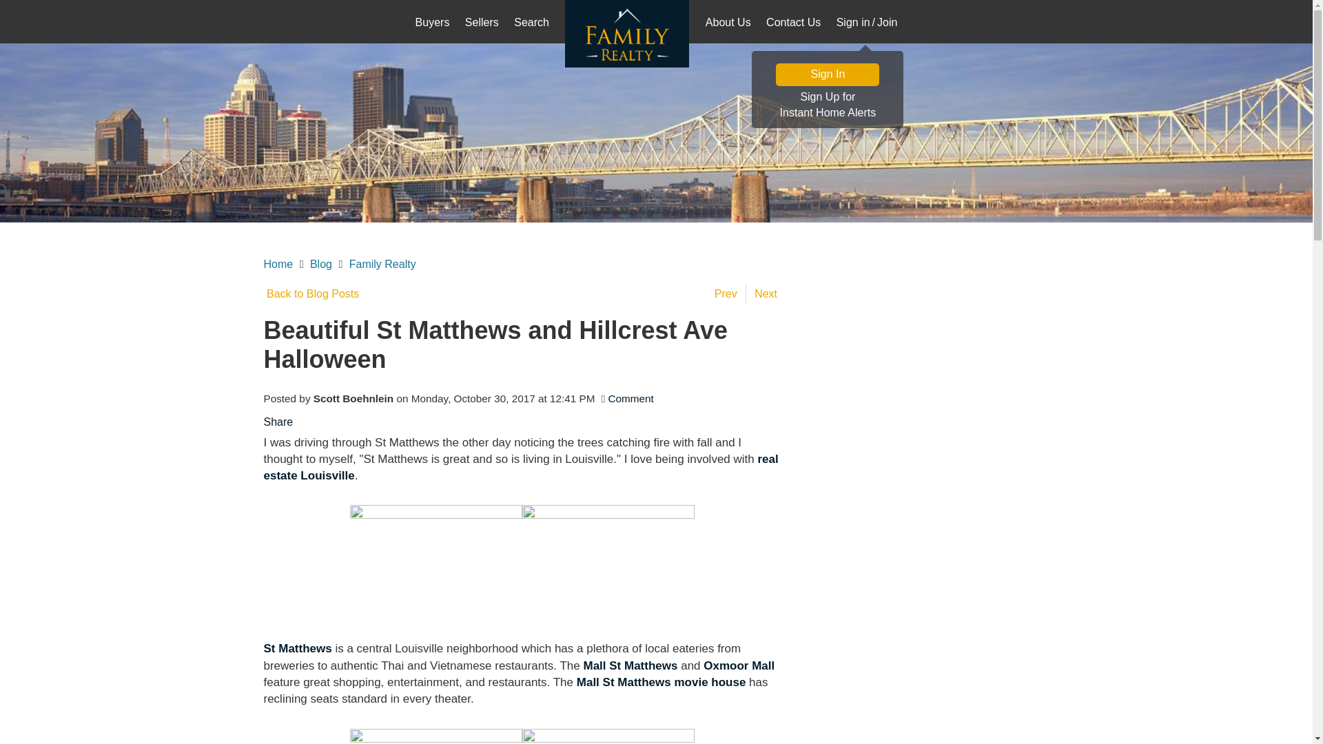 The width and height of the screenshot is (1323, 744). I want to click on Oxmoor Mall, so click(739, 665).